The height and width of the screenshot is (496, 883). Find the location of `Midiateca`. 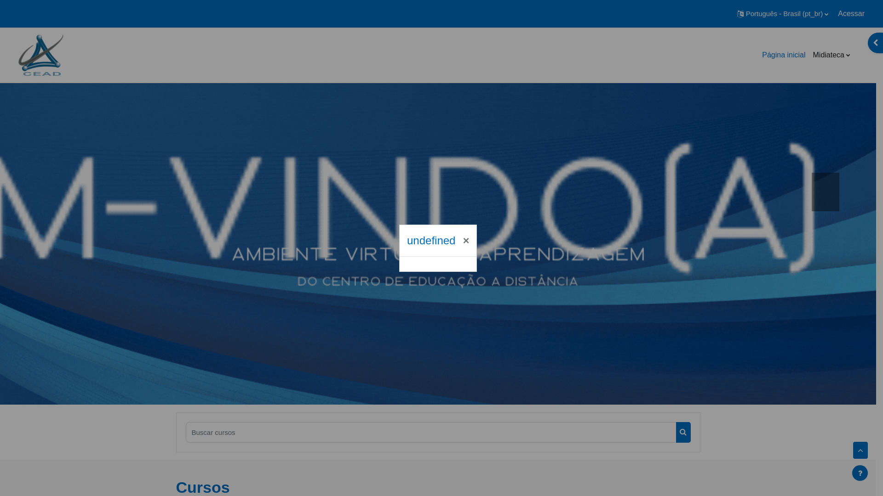

Midiateca is located at coordinates (831, 55).